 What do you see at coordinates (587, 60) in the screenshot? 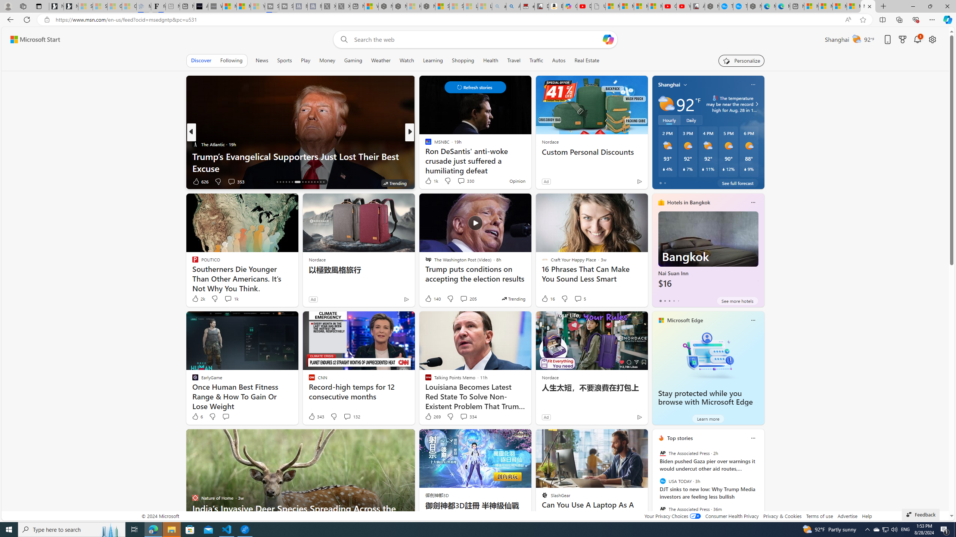
I see `Real Estate` at bounding box center [587, 60].